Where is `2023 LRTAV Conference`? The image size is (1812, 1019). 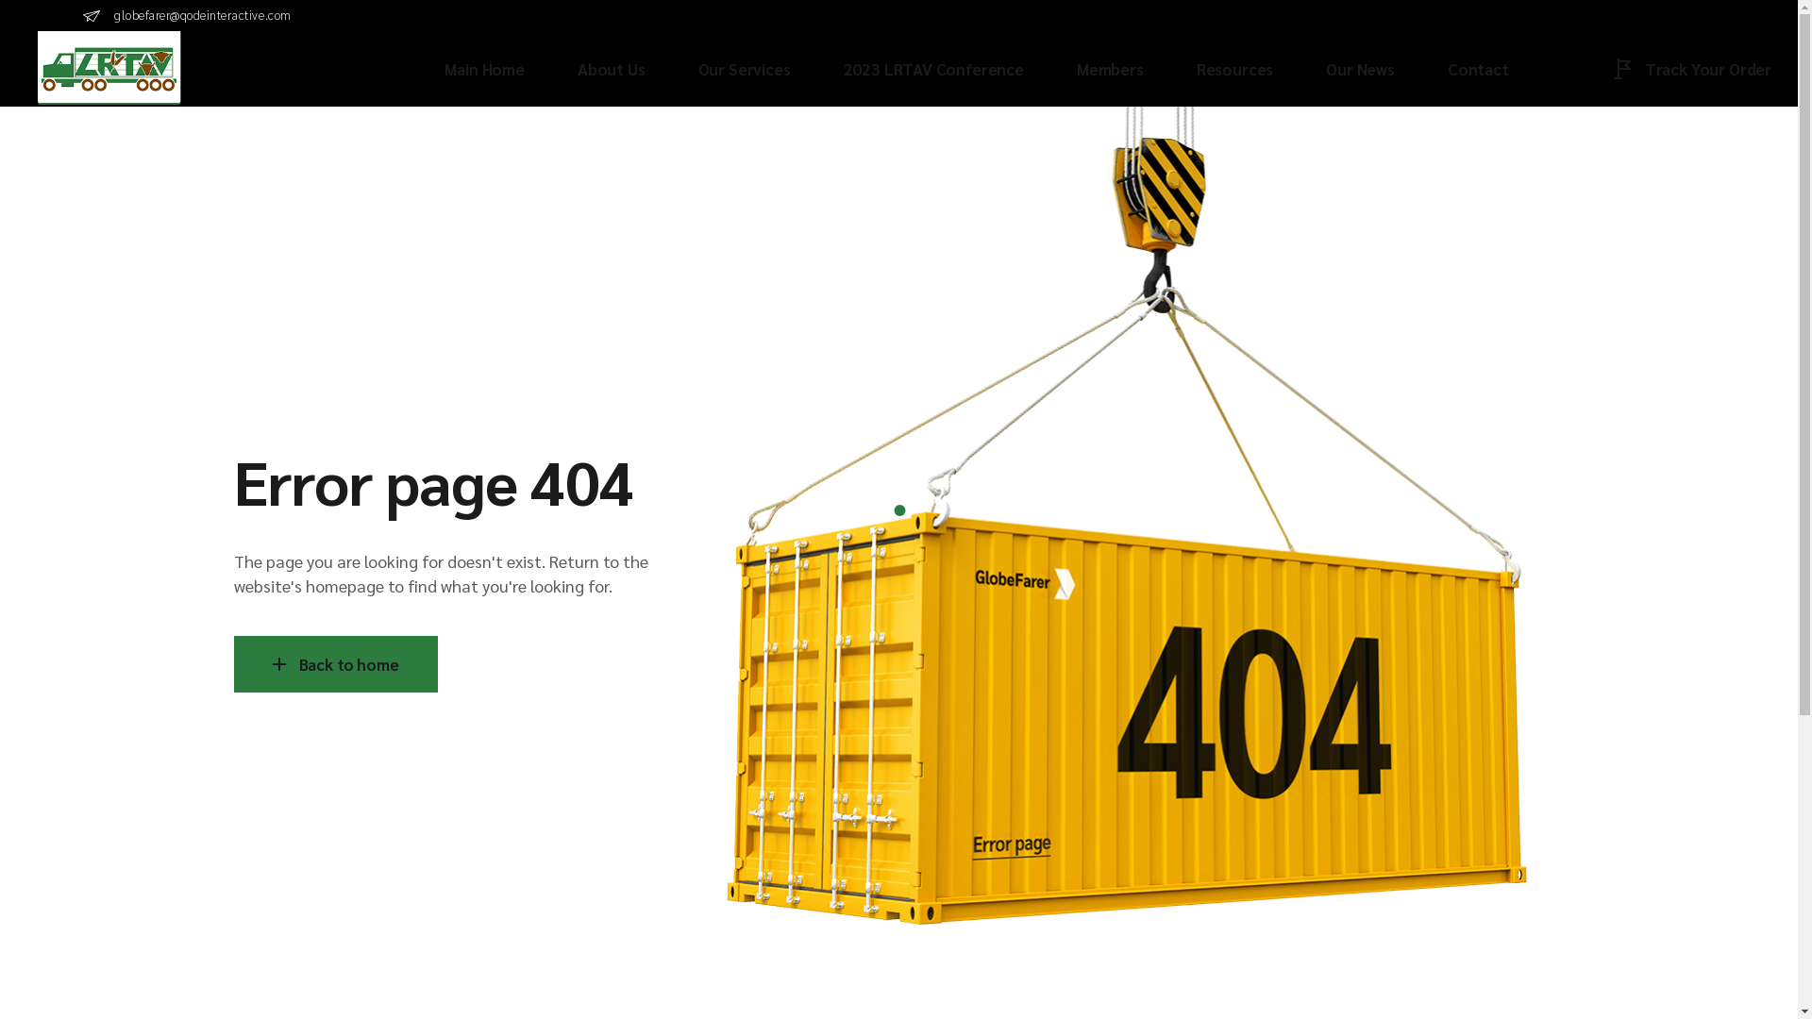
2023 LRTAV Conference is located at coordinates (934, 68).